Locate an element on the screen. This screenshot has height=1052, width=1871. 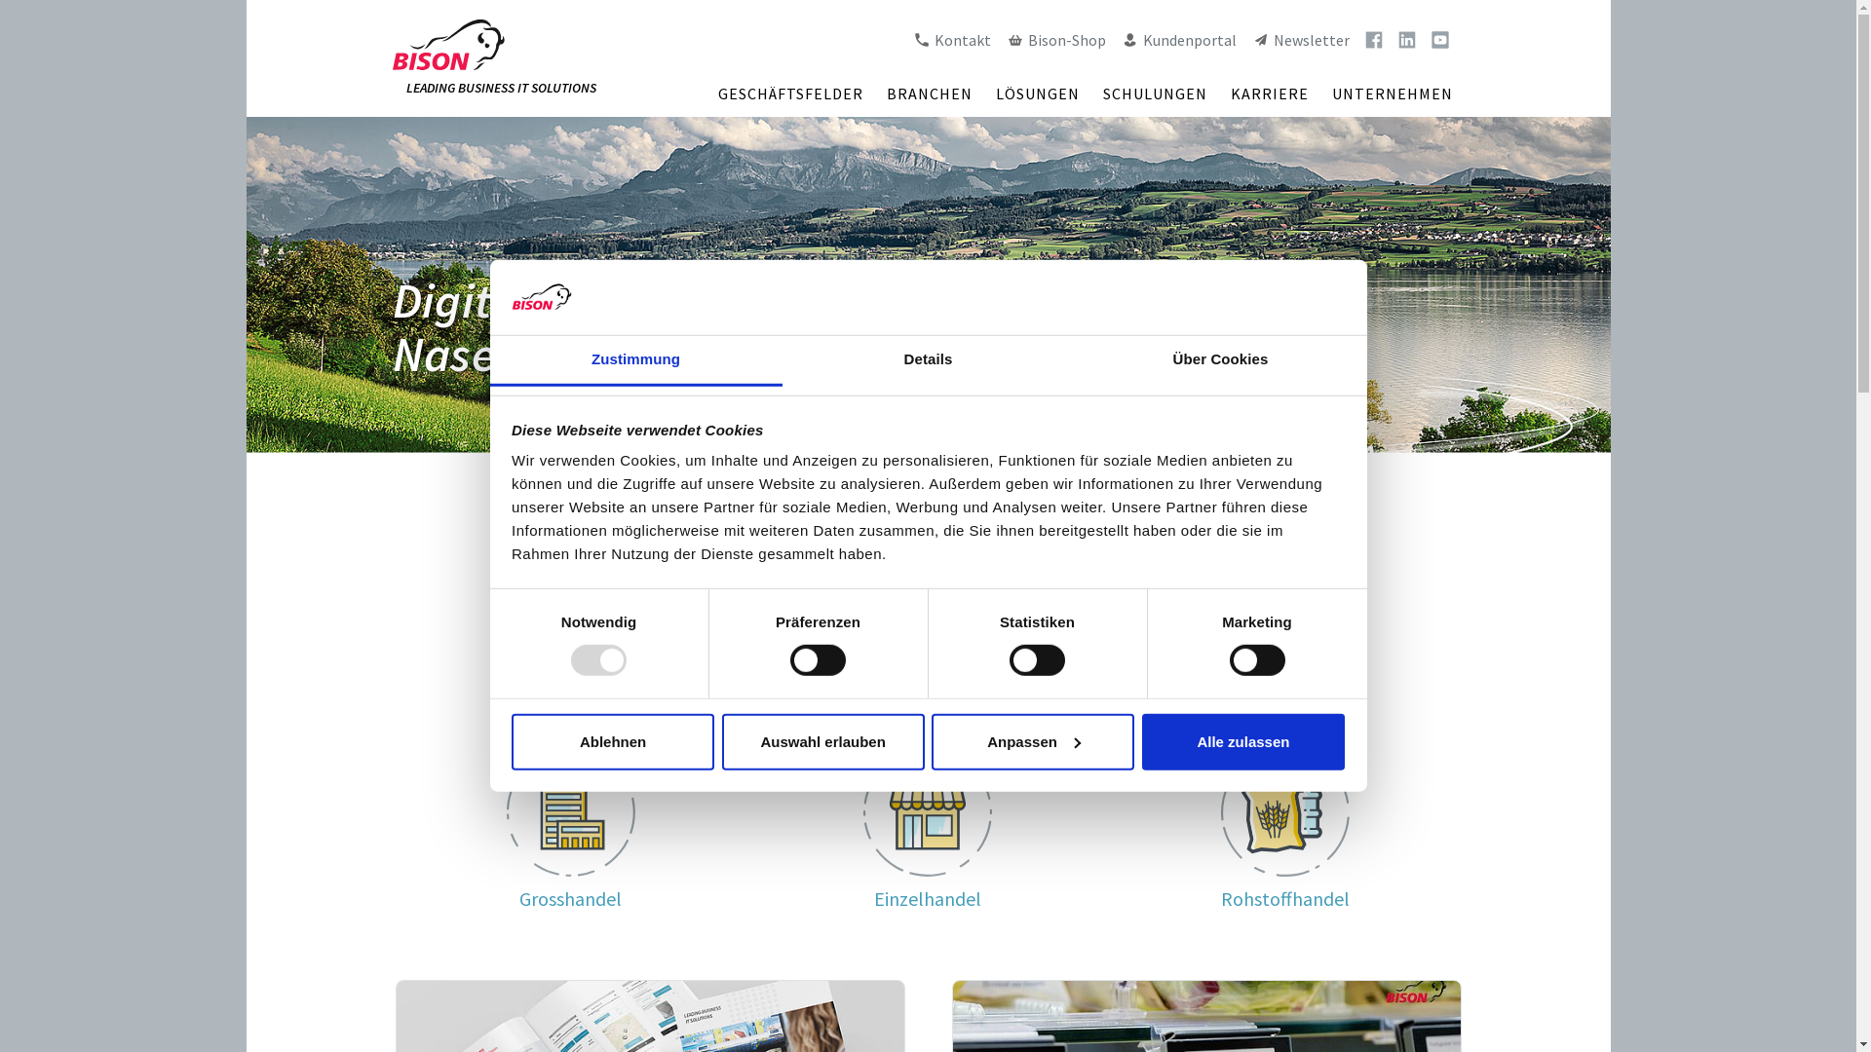
KARRIERE is located at coordinates (1269, 94).